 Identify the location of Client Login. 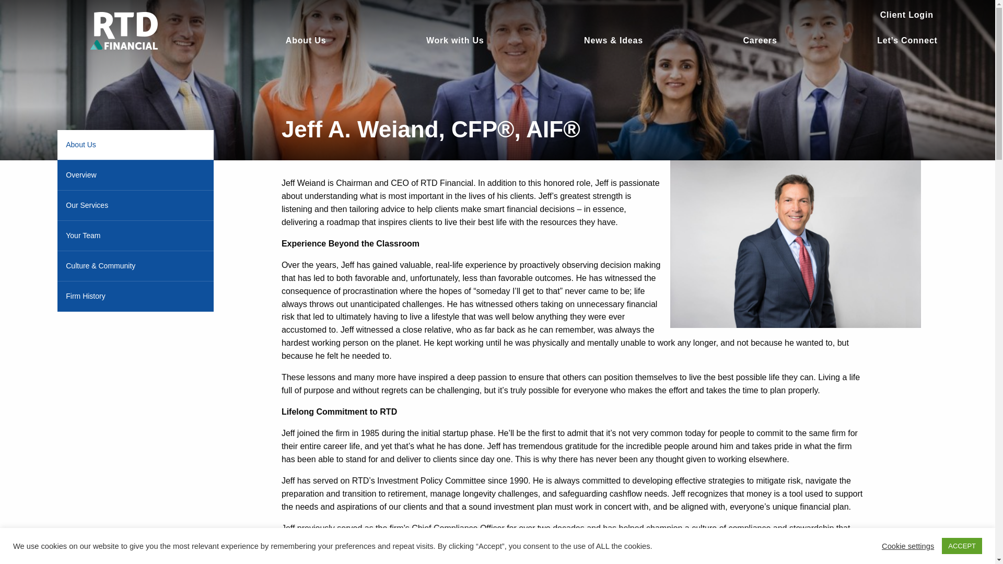
(907, 15).